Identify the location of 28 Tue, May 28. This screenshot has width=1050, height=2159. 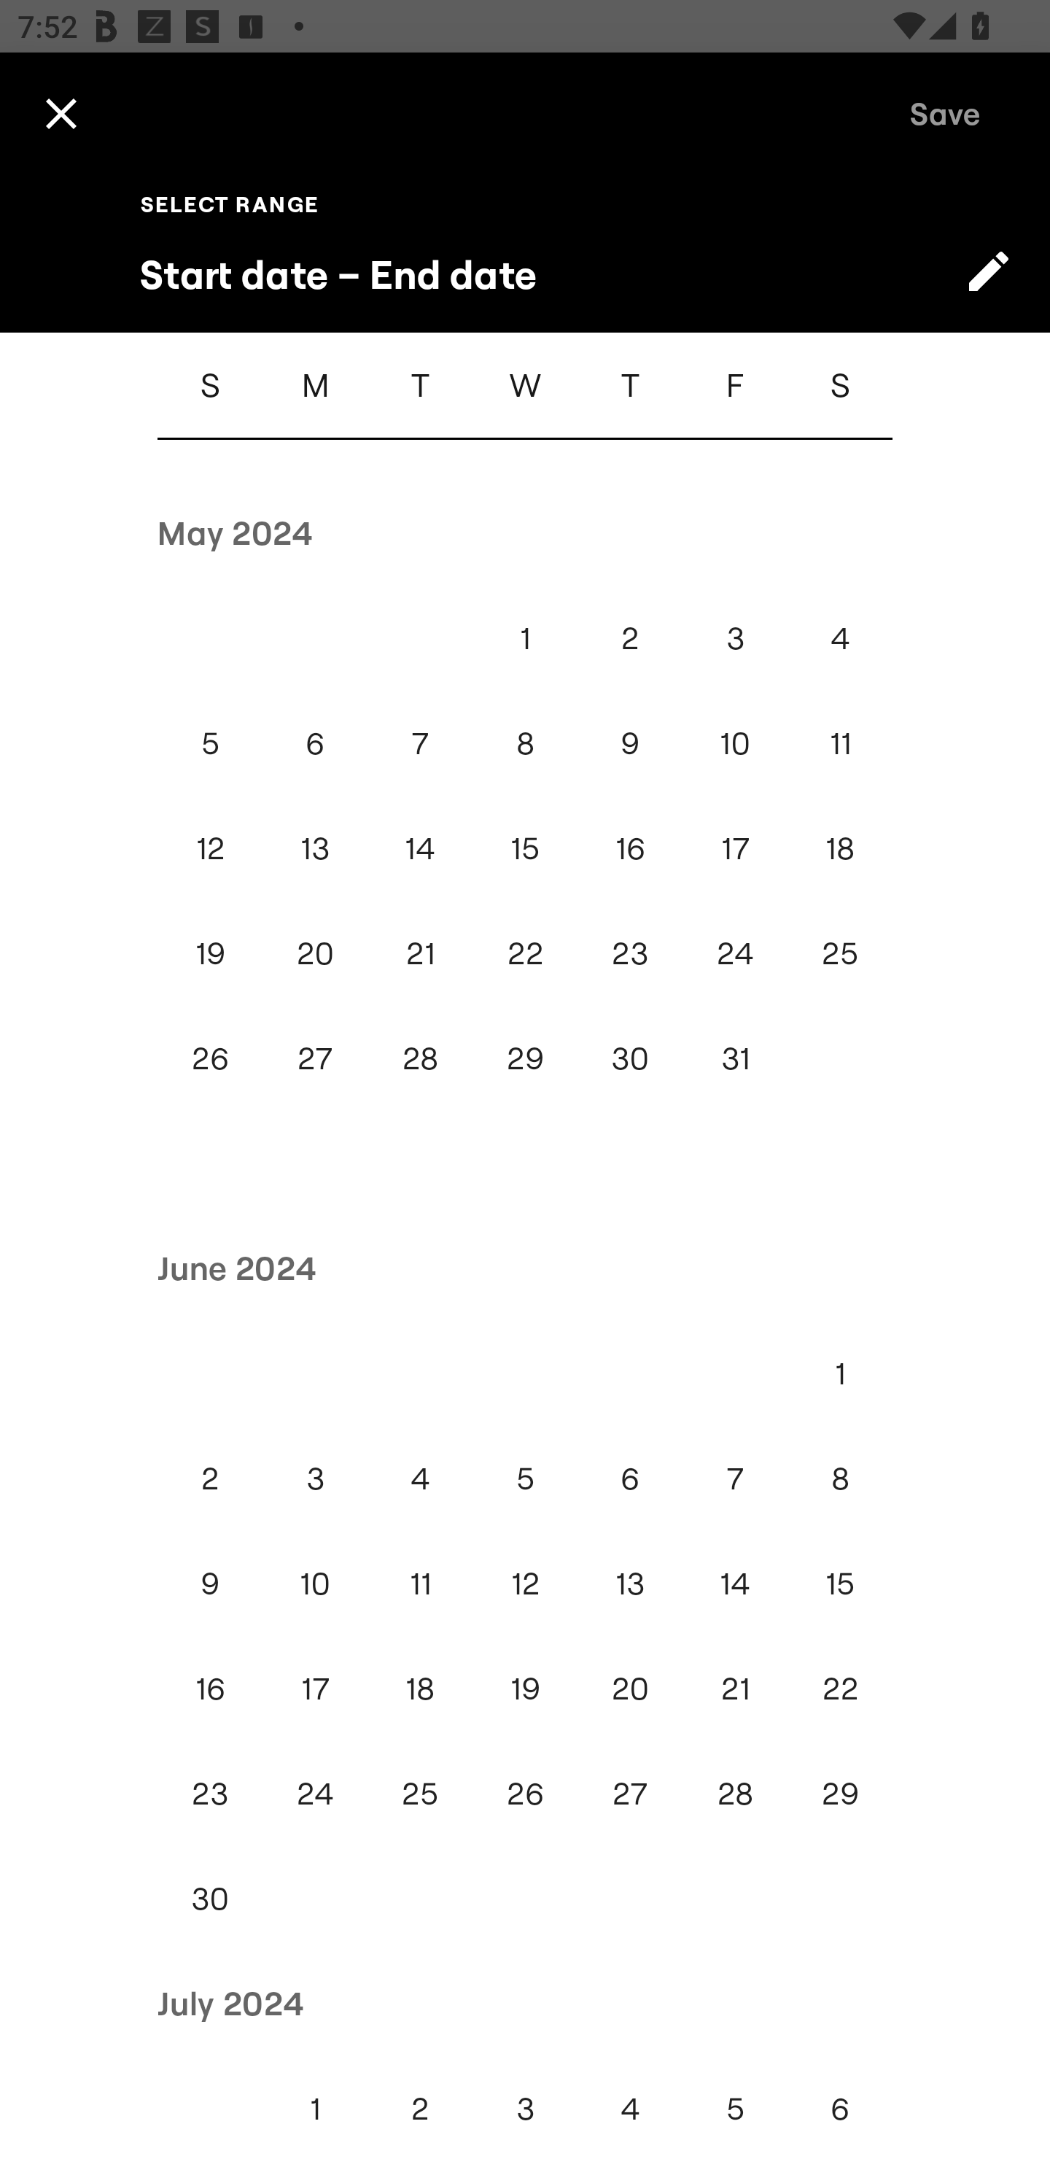
(420, 1059).